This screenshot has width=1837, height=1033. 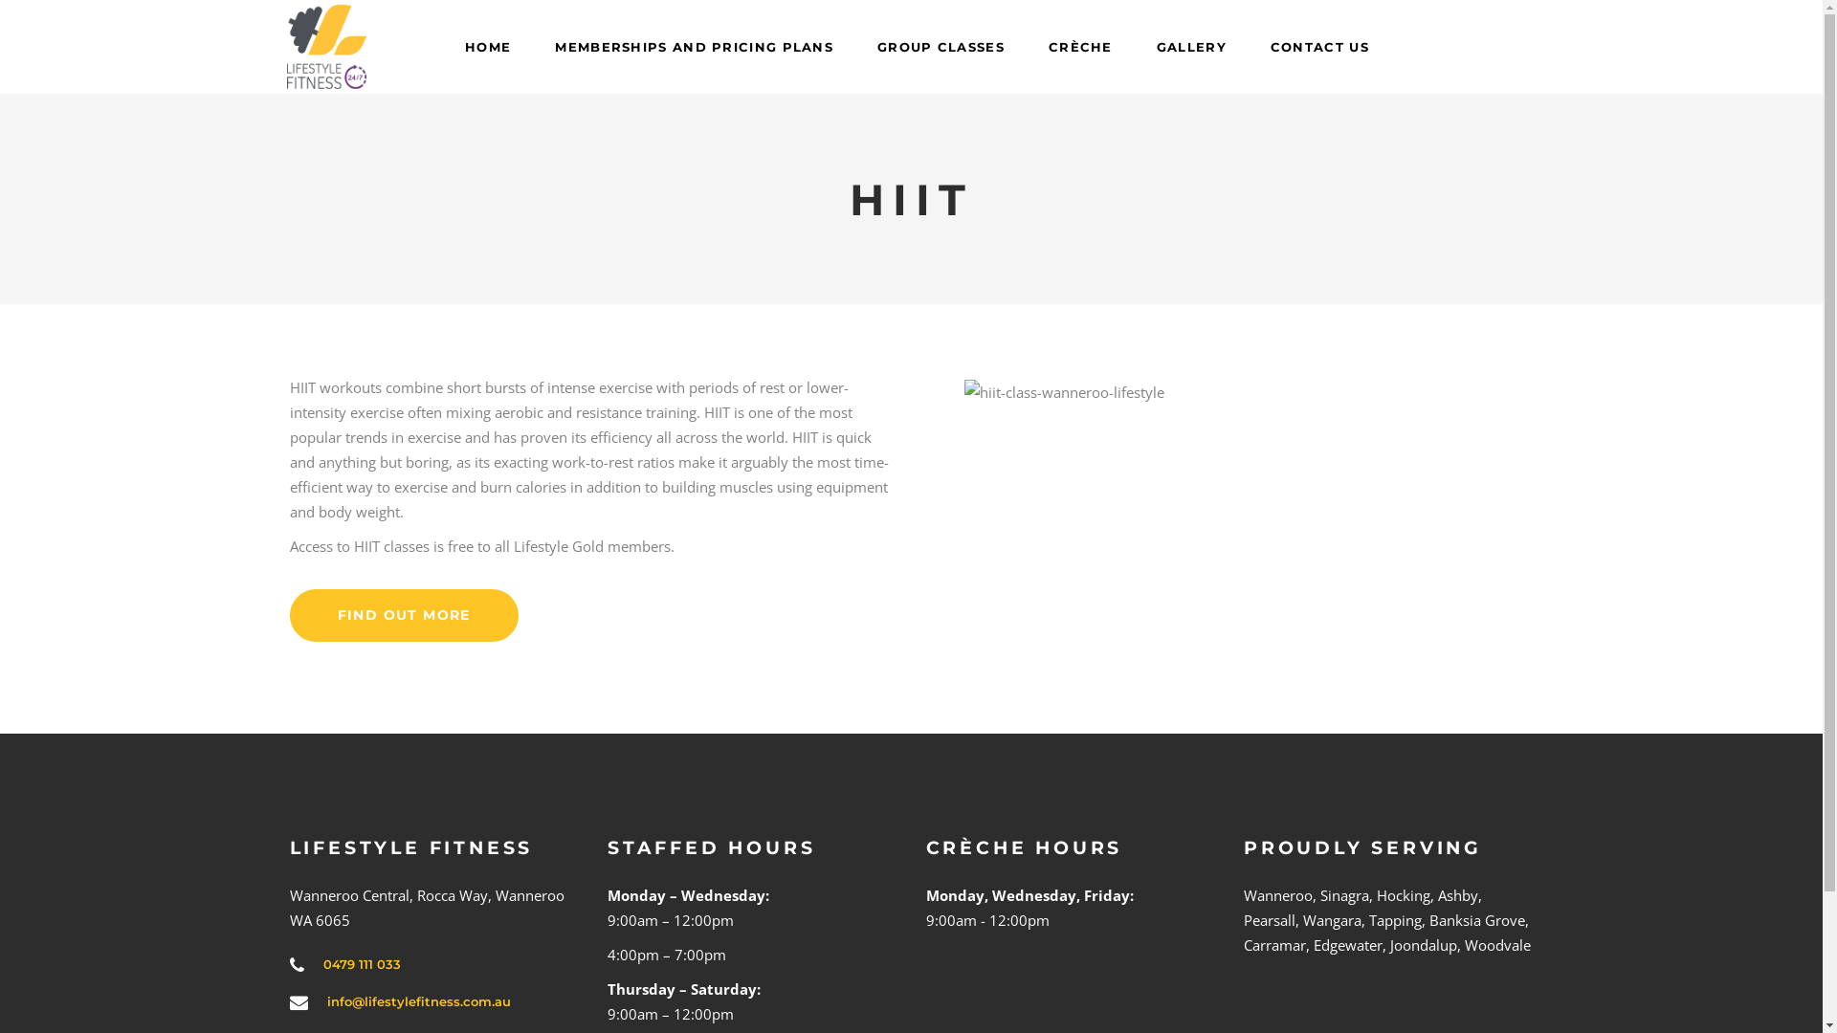 I want to click on GALLERY, so click(x=1192, y=47).